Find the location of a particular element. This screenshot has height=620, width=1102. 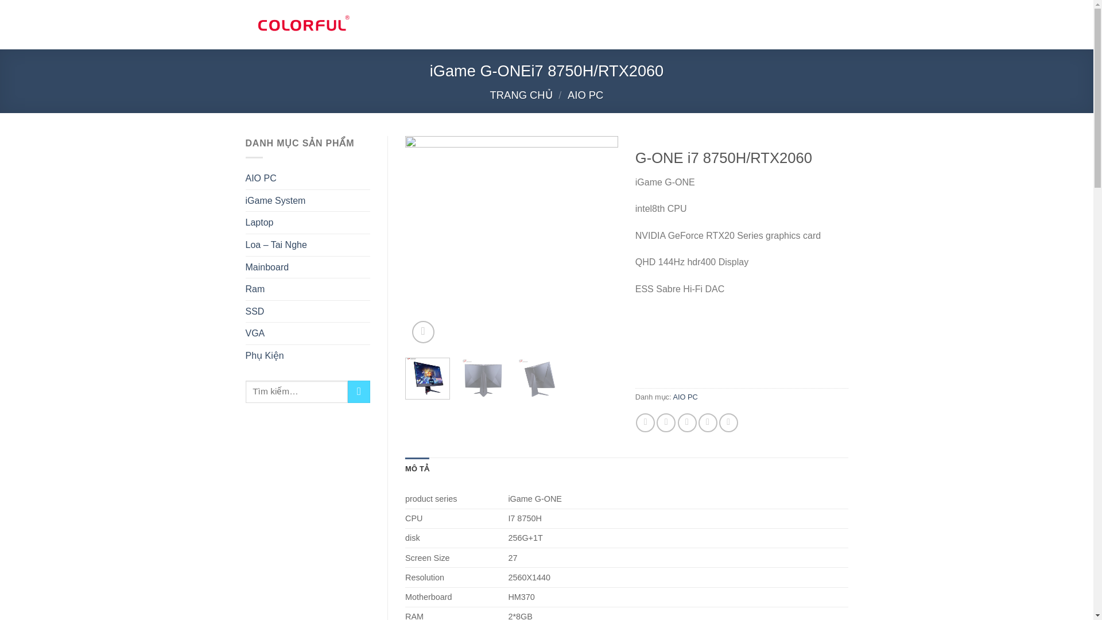

Email to a Friend is located at coordinates (686, 423).